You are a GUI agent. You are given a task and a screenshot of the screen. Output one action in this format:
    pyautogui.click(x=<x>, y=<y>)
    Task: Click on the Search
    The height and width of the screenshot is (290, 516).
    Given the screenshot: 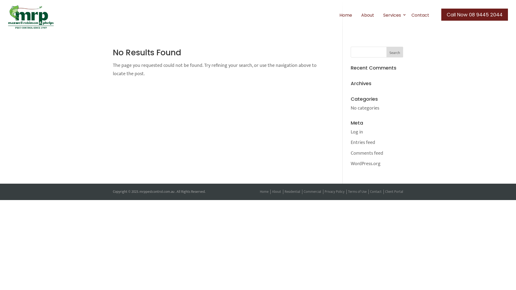 What is the action you would take?
    pyautogui.click(x=395, y=52)
    